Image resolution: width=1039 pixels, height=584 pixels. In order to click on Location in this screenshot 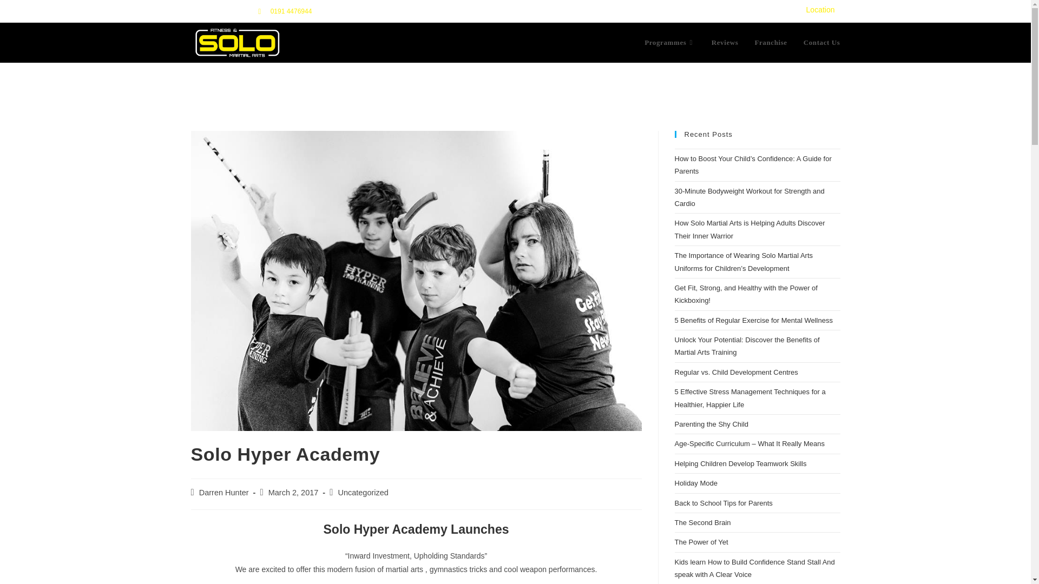, I will do `click(820, 9)`.